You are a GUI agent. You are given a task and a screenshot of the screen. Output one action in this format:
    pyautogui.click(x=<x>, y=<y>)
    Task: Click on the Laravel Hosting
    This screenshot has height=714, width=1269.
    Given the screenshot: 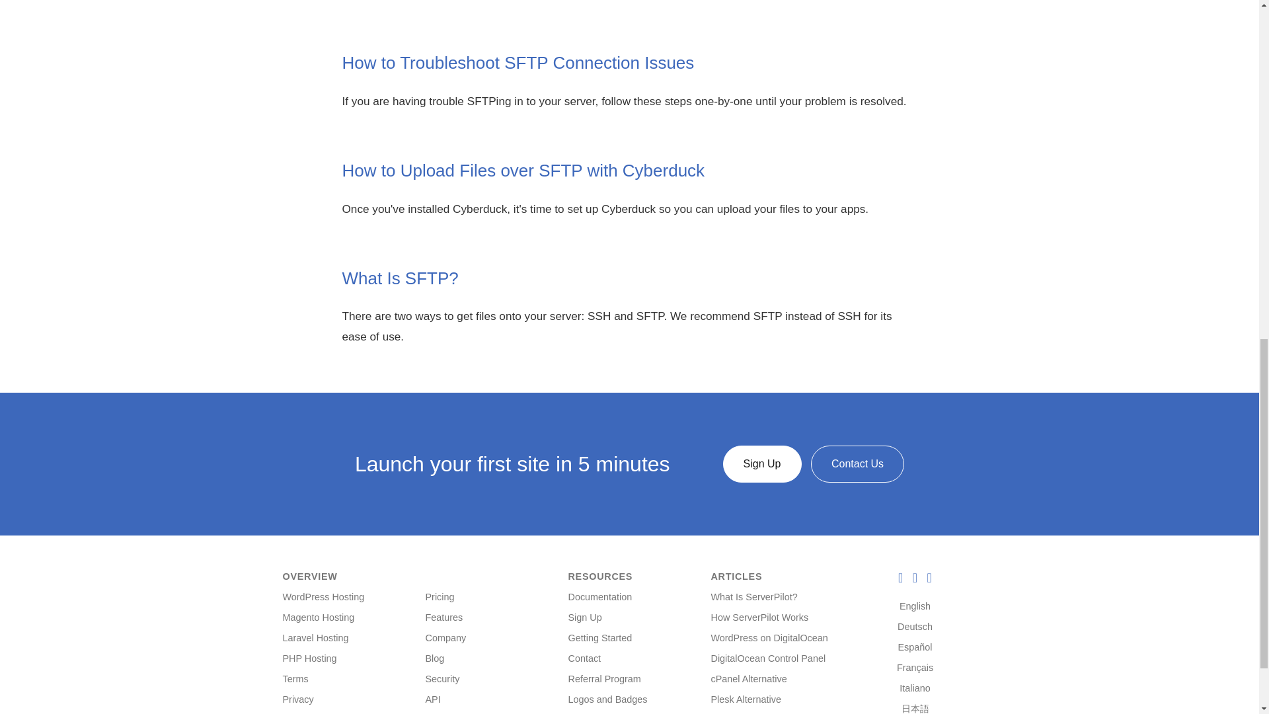 What is the action you would take?
    pyautogui.click(x=316, y=637)
    